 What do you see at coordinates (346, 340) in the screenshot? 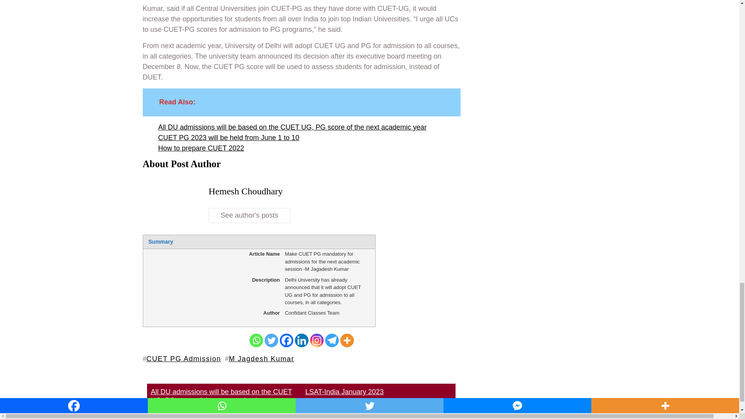
I see `More` at bounding box center [346, 340].